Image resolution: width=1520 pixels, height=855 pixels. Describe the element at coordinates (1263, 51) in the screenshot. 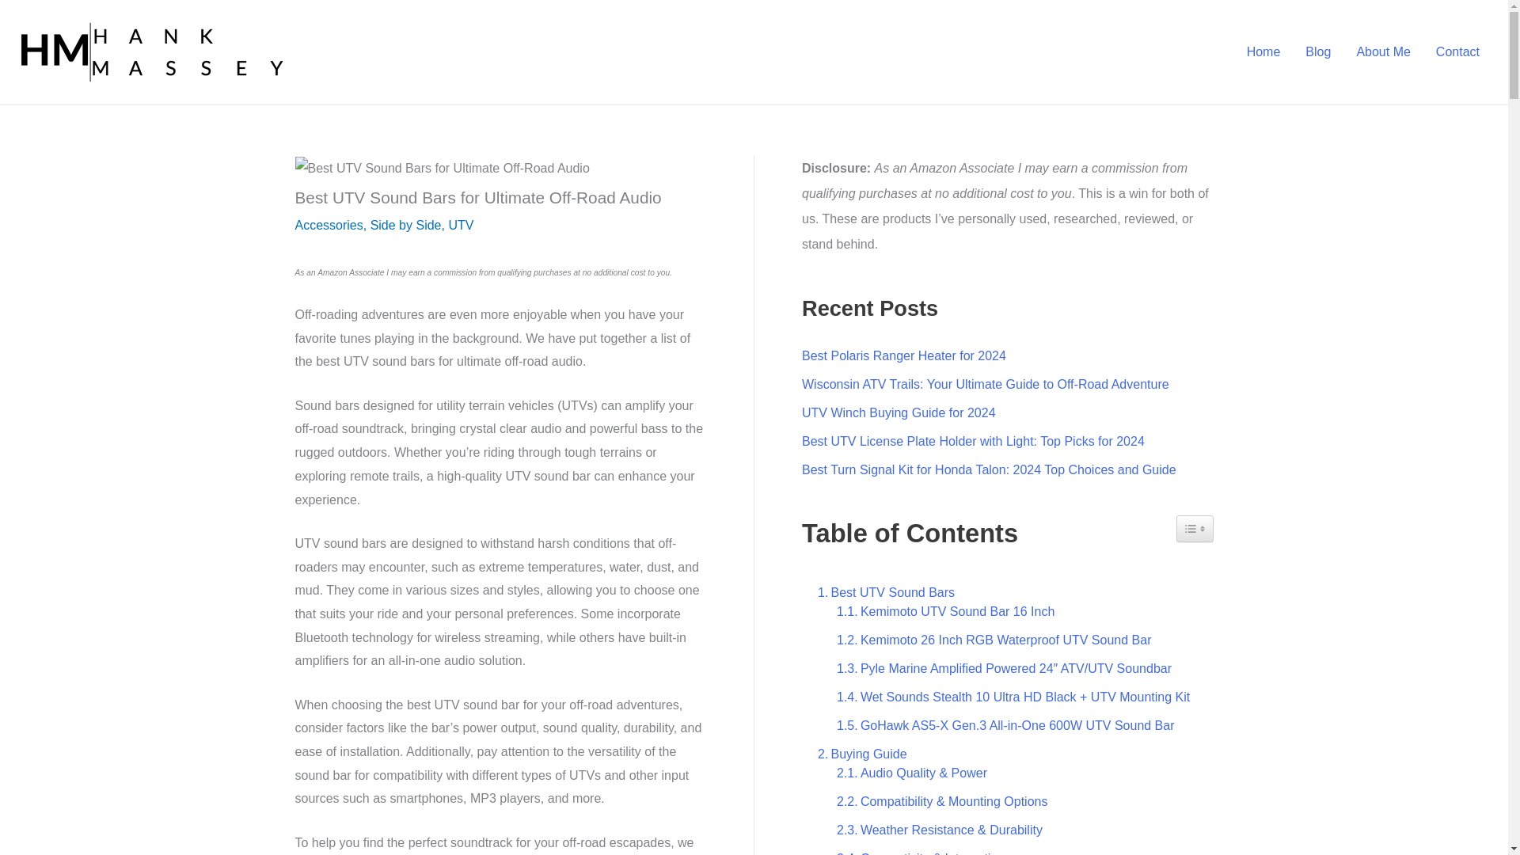

I see `Home` at that location.